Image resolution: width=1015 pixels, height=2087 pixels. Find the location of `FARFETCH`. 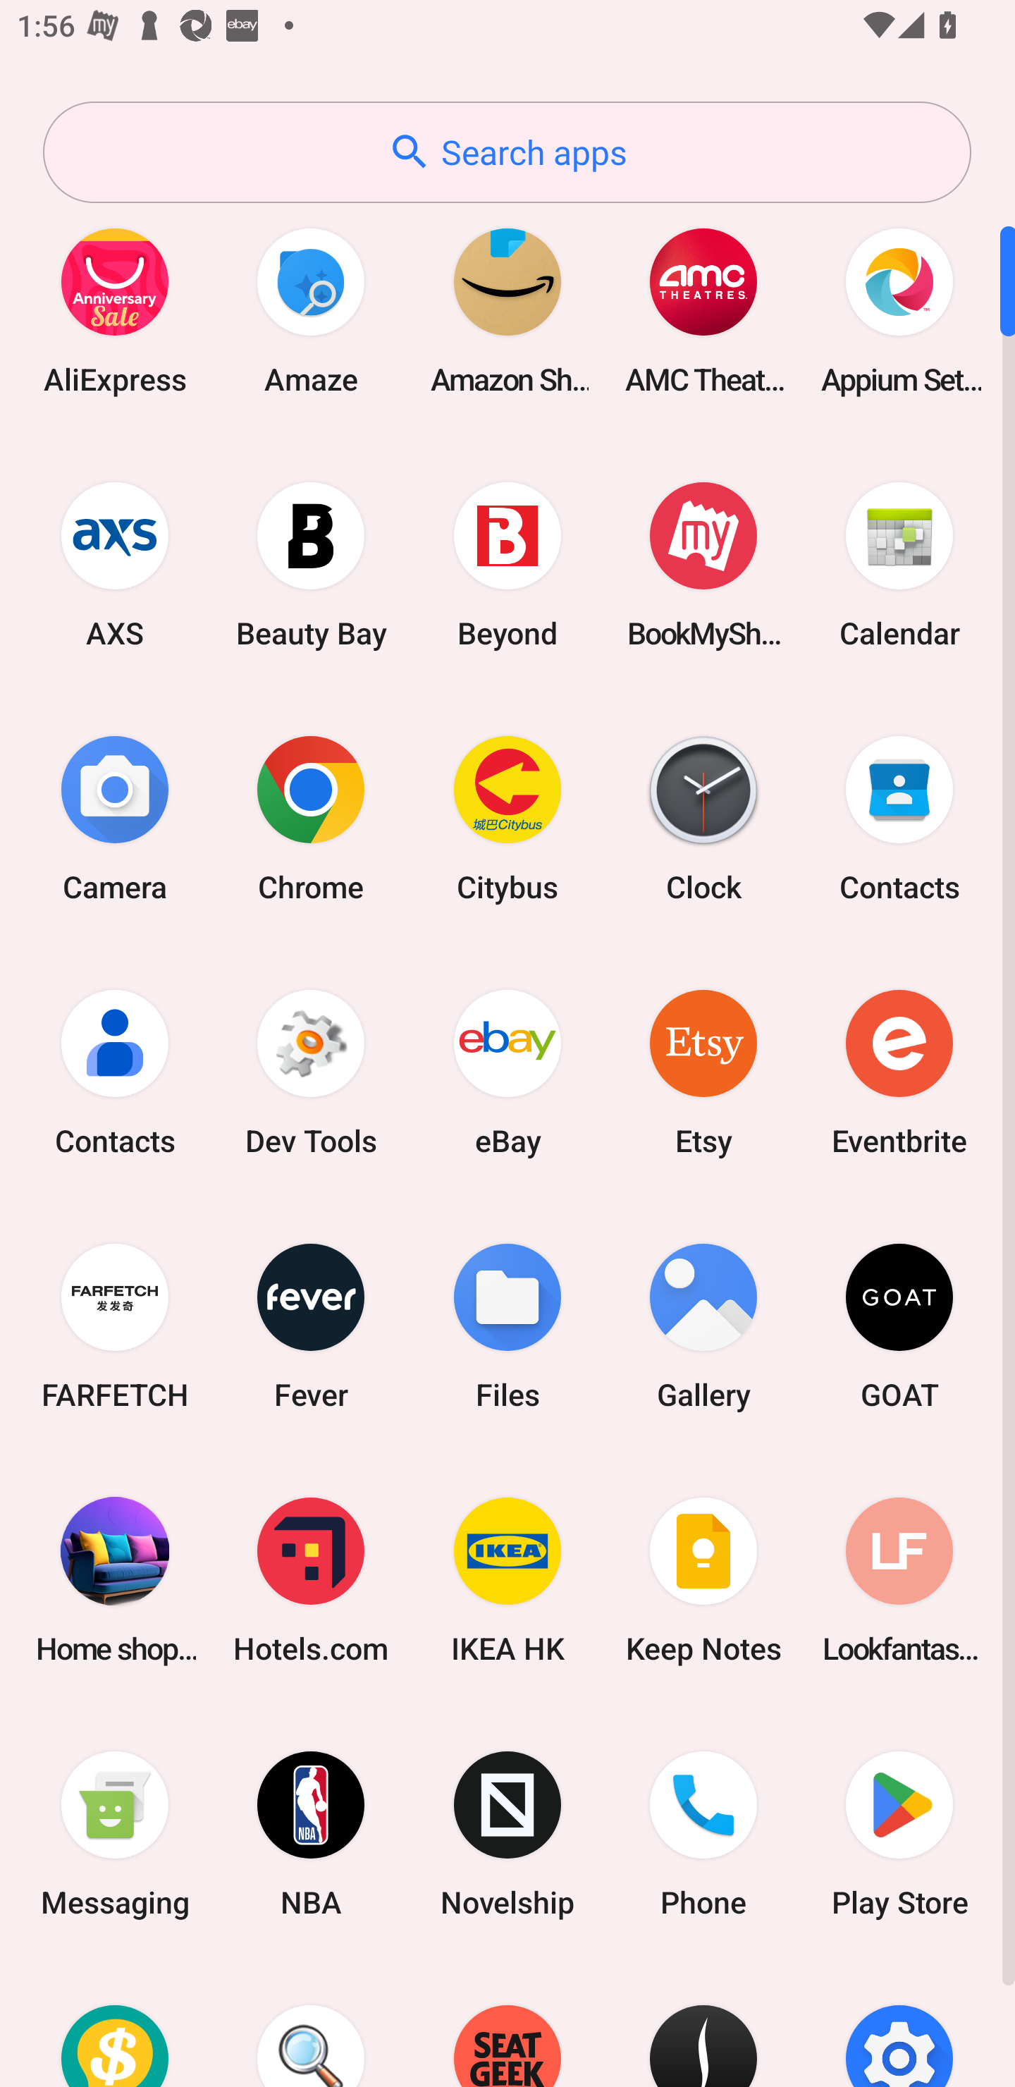

FARFETCH is located at coordinates (115, 1326).